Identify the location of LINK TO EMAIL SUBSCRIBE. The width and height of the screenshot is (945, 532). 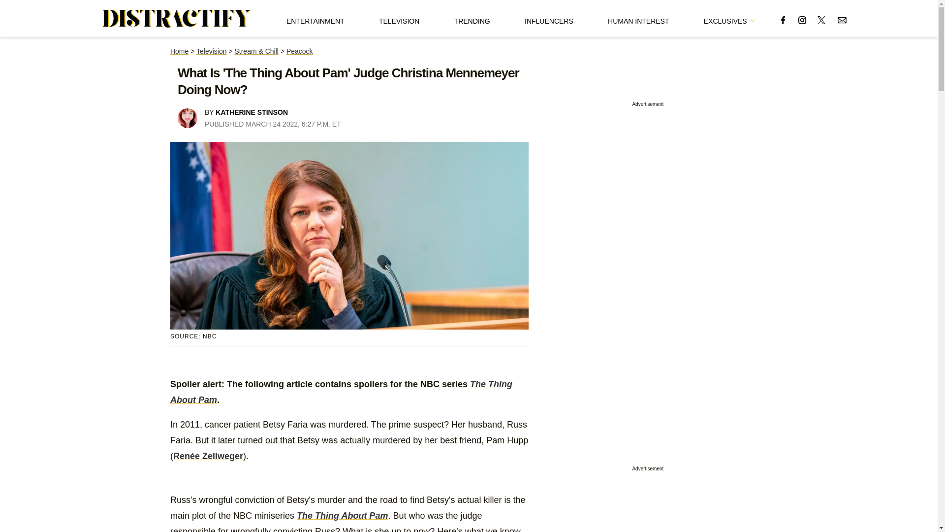
(842, 20).